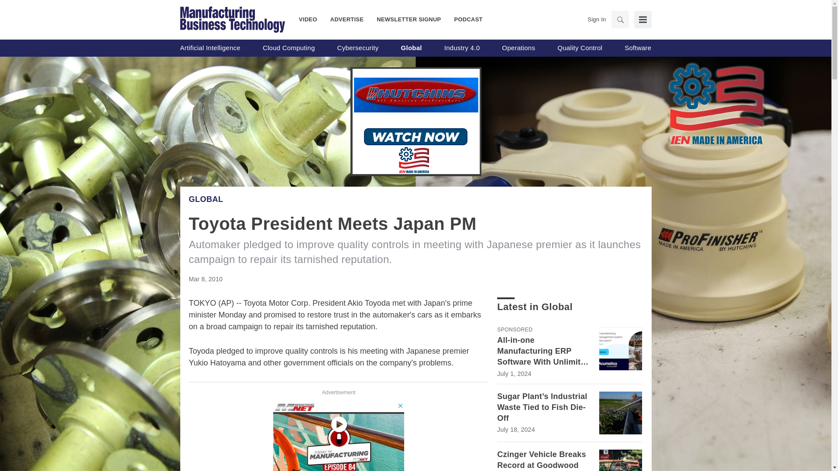  Describe the element at coordinates (311, 19) in the screenshot. I see `VIDEO` at that location.